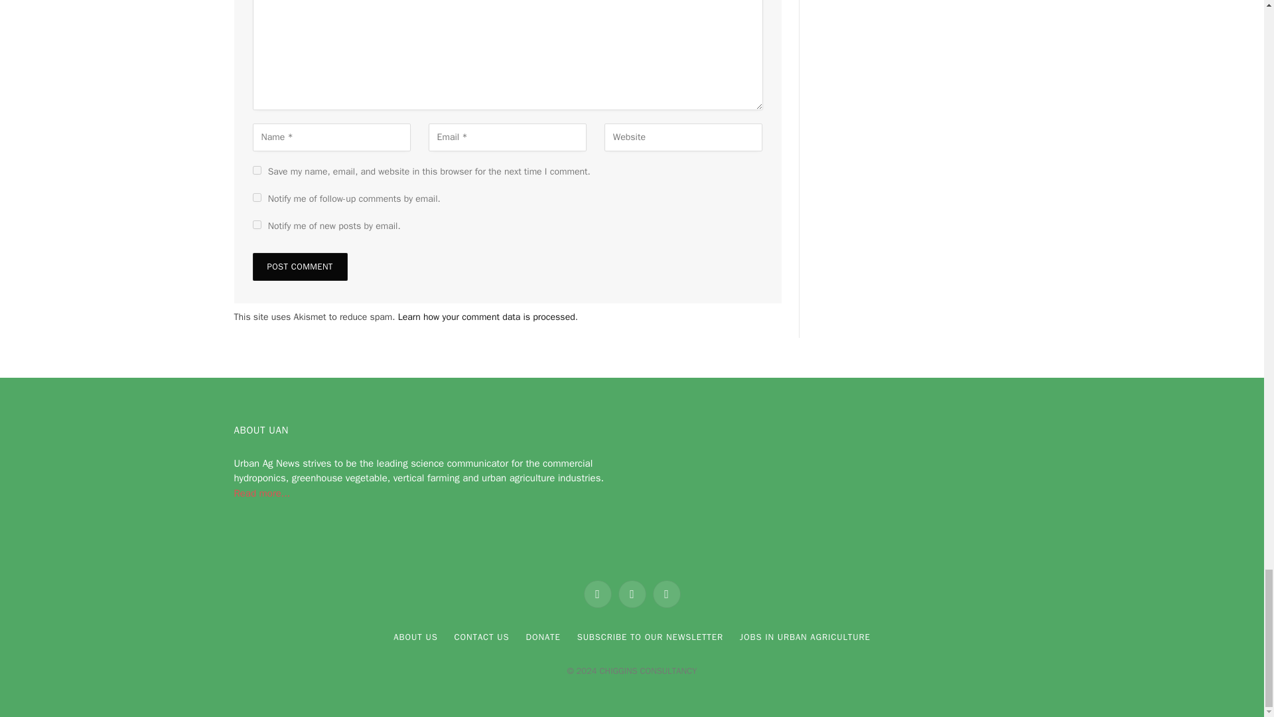  I want to click on subscribe, so click(256, 197).